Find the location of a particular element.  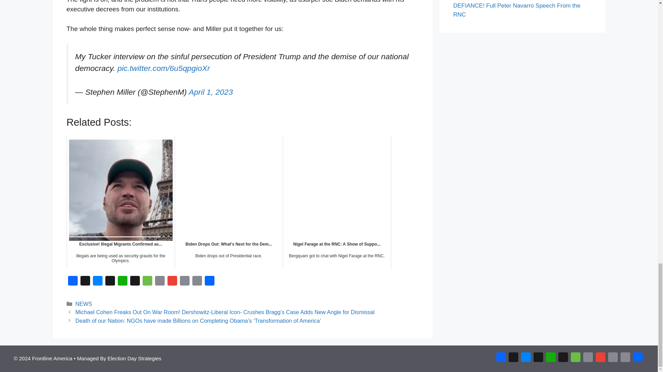

Message is located at coordinates (147, 282).